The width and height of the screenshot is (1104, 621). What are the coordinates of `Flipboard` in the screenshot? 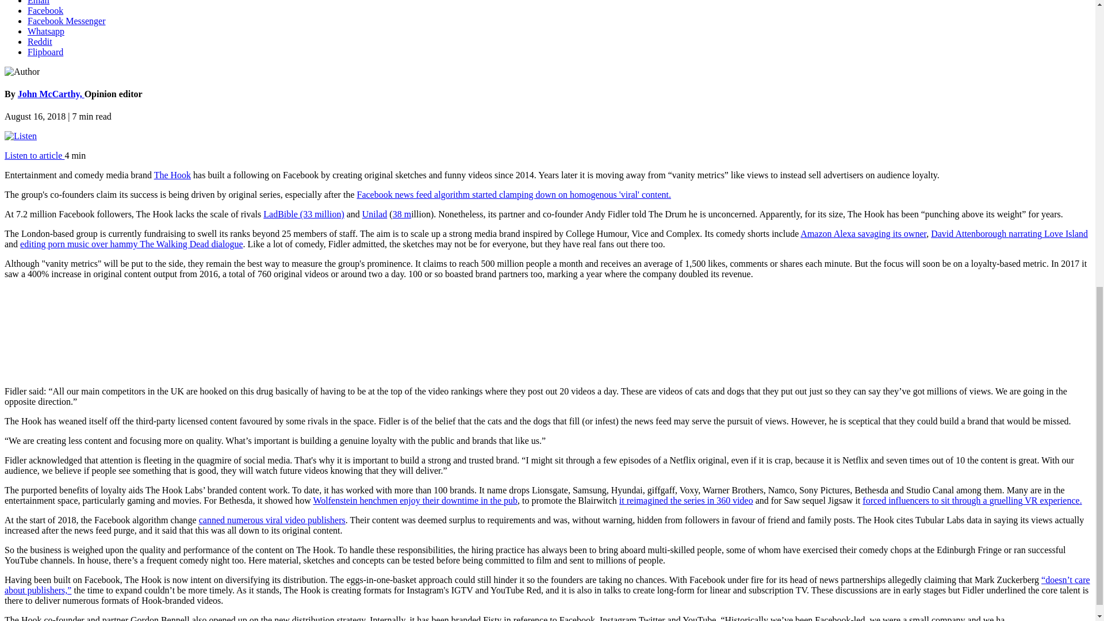 It's located at (45, 52).